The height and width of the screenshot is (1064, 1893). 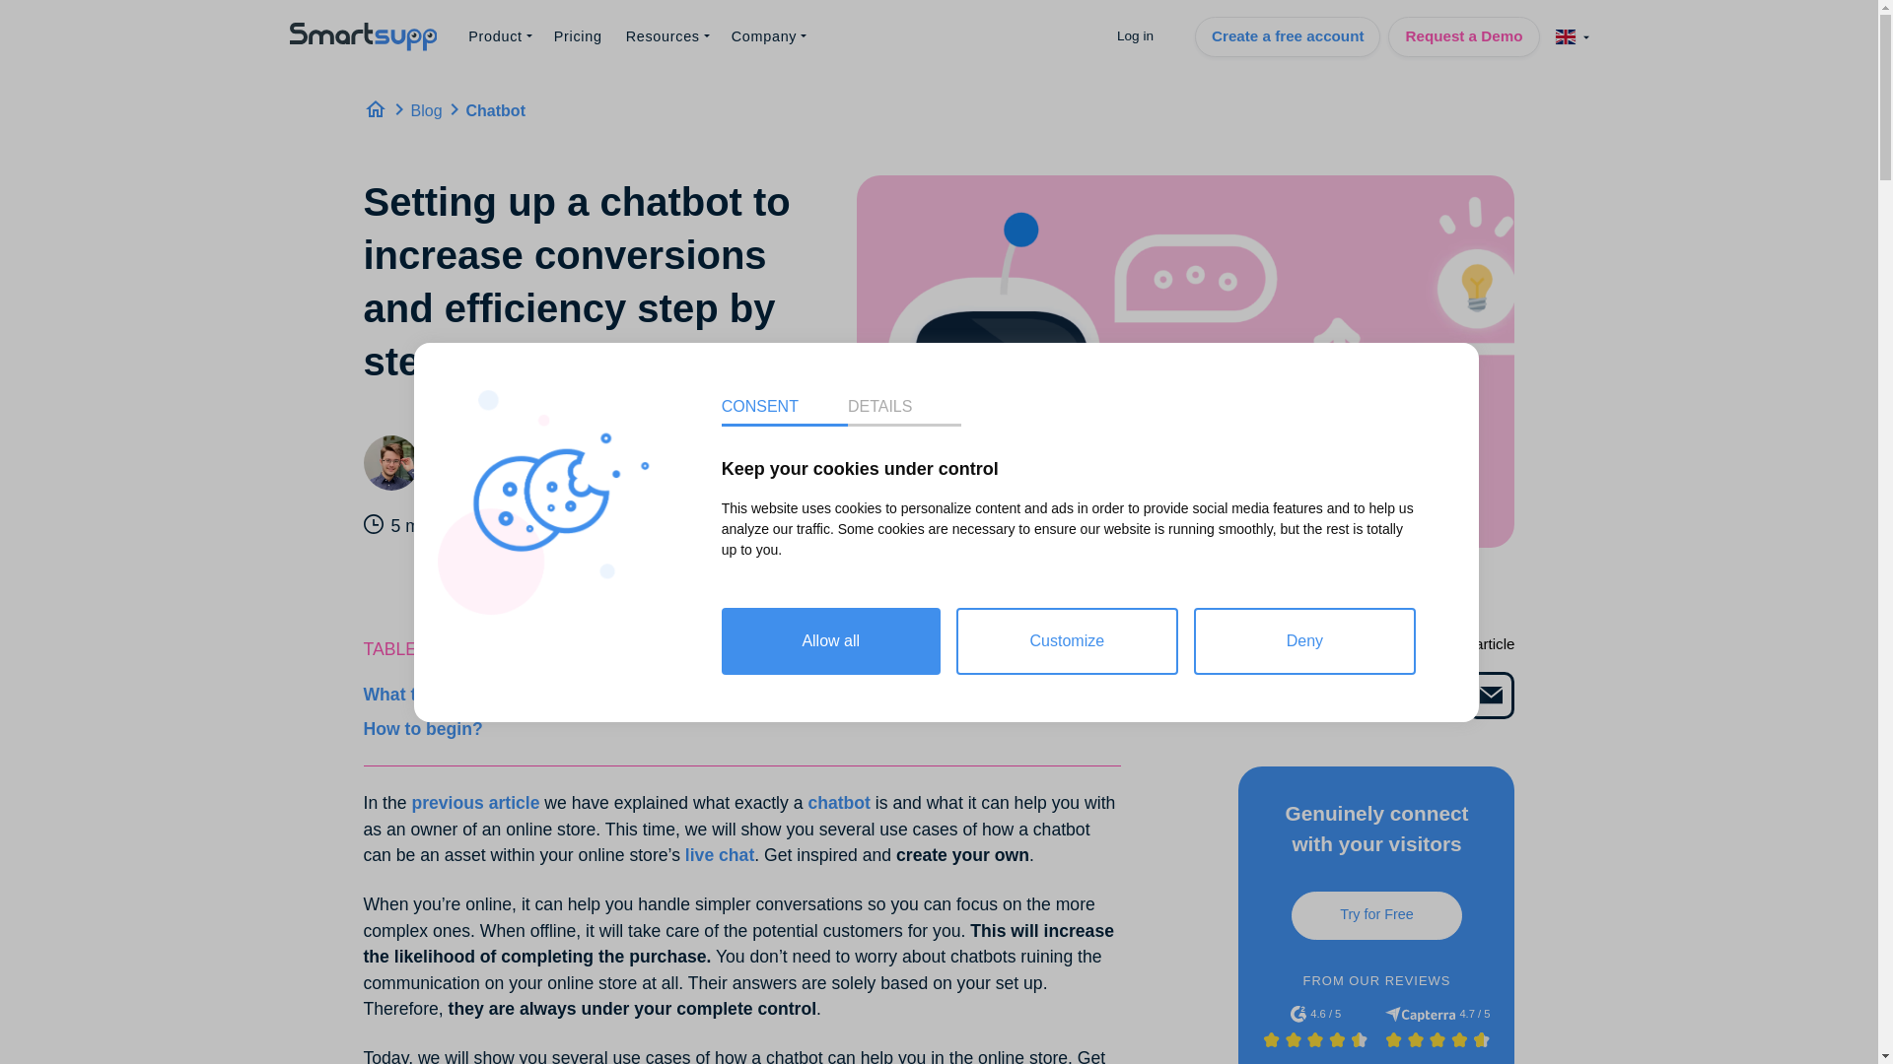 I want to click on CONSENT, so click(x=785, y=368).